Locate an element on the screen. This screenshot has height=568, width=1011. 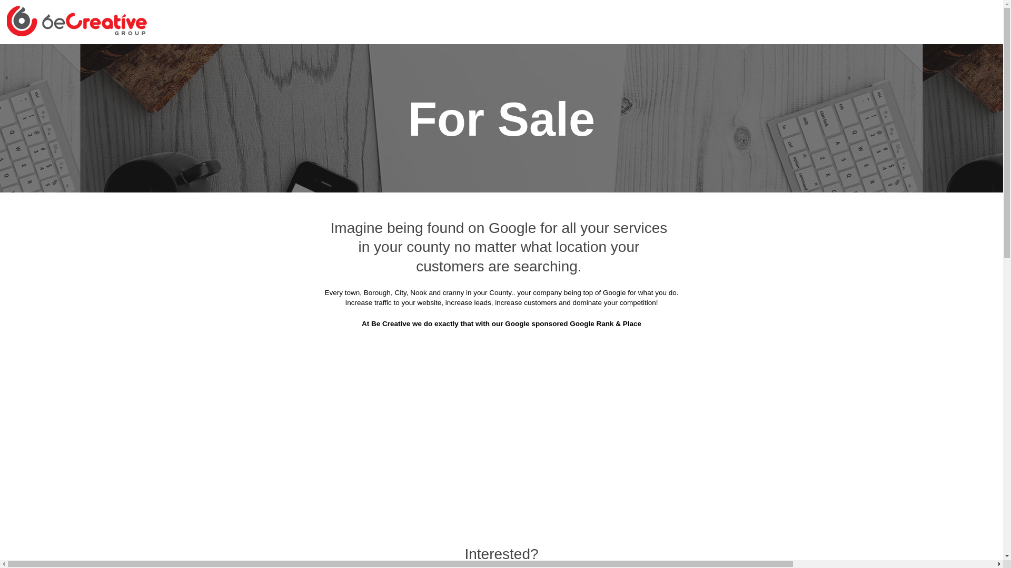
Aggregate Suppliers Dartmouth Devon is located at coordinates (308, 188).